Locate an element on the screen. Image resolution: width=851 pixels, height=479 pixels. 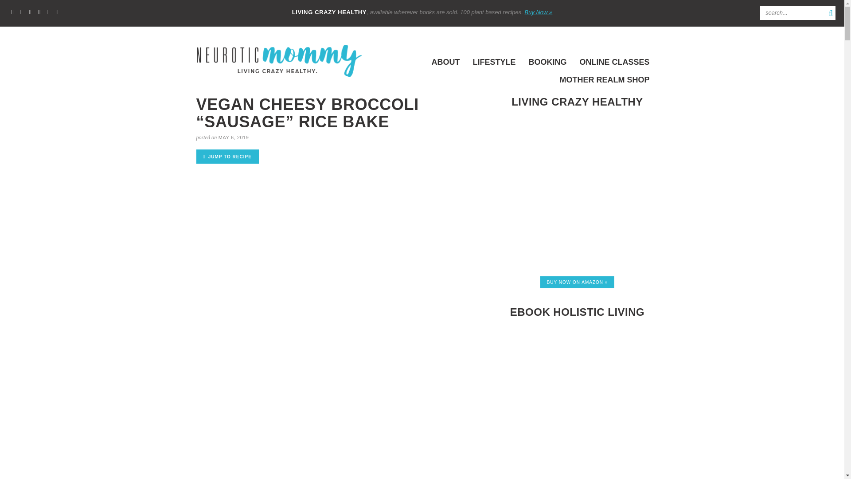
BOOKING is located at coordinates (547, 62).